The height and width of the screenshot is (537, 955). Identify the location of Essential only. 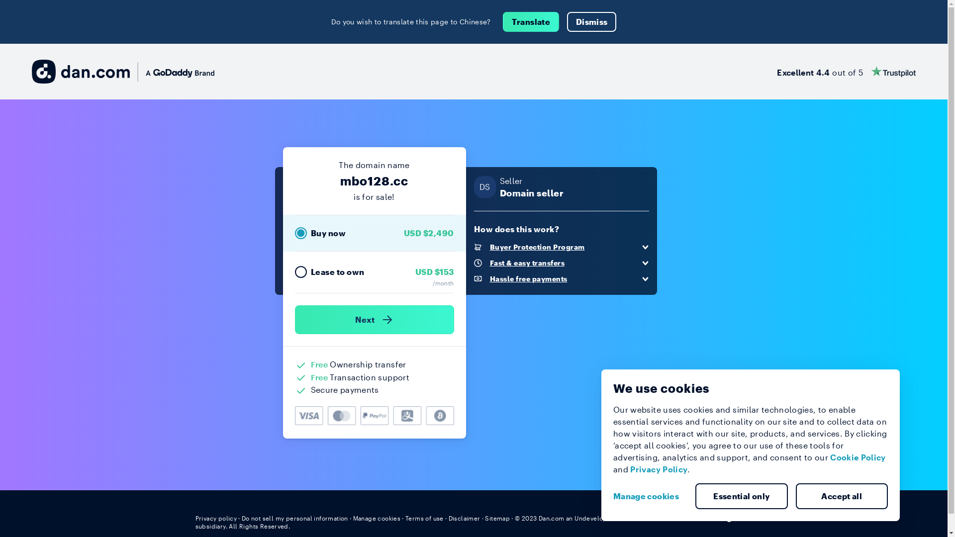
(742, 496).